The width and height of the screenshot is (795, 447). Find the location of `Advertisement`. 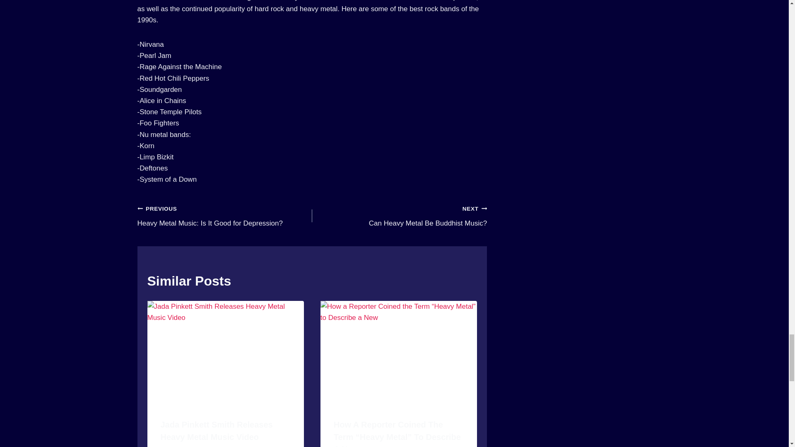

Advertisement is located at coordinates (582, 320).